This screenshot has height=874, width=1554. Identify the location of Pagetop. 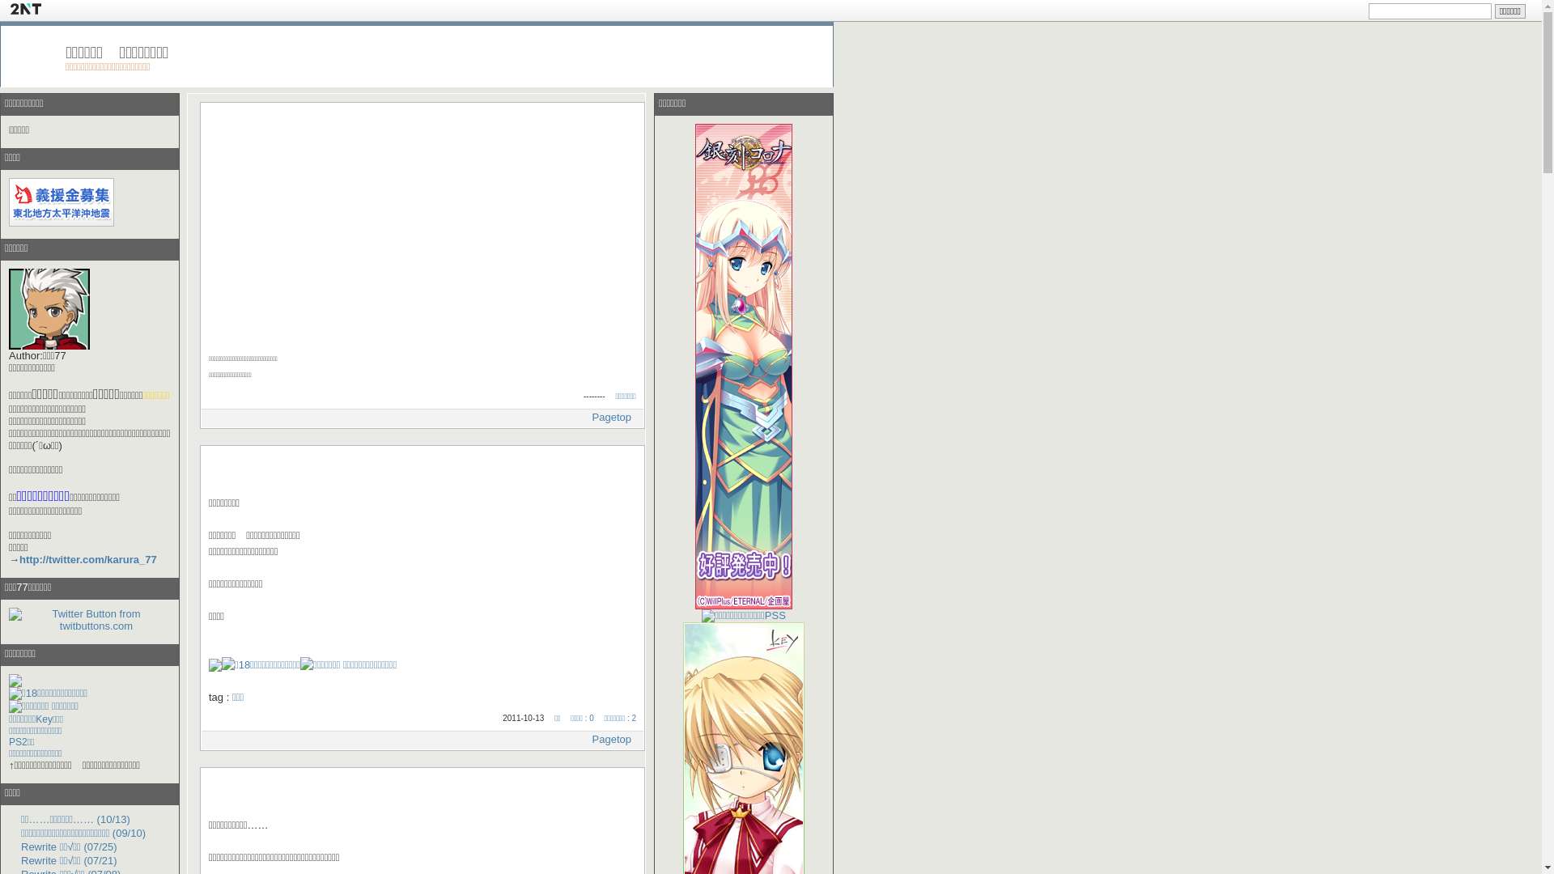
(612, 418).